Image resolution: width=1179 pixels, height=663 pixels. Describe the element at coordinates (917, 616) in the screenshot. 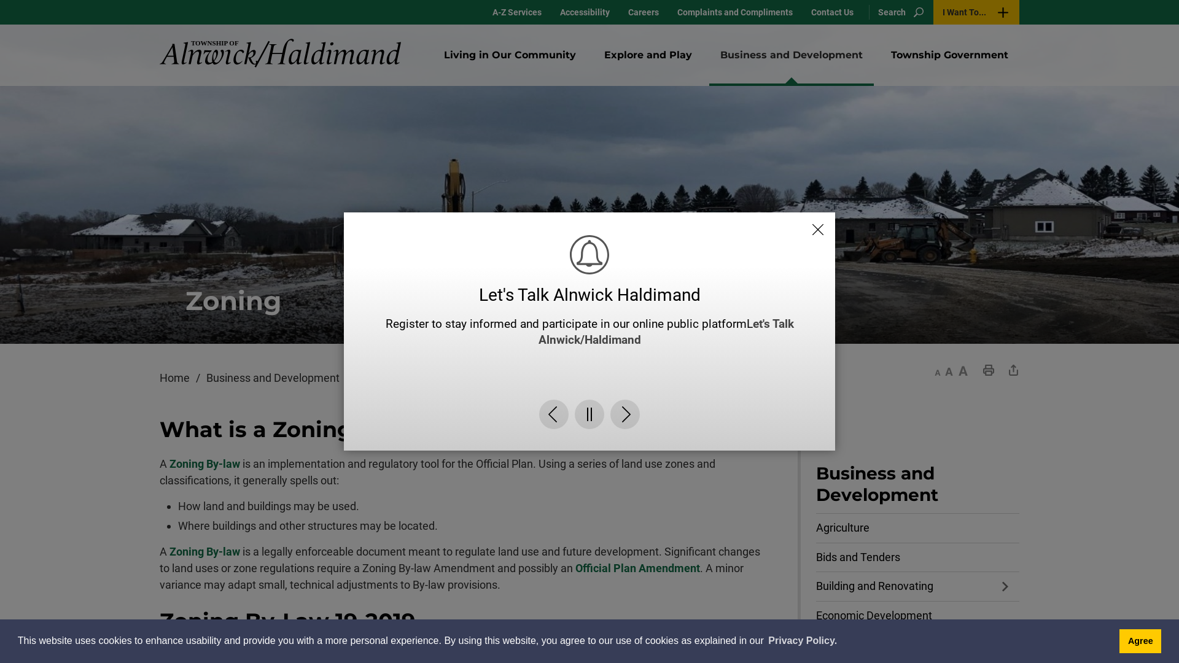

I see `Economic Development` at that location.